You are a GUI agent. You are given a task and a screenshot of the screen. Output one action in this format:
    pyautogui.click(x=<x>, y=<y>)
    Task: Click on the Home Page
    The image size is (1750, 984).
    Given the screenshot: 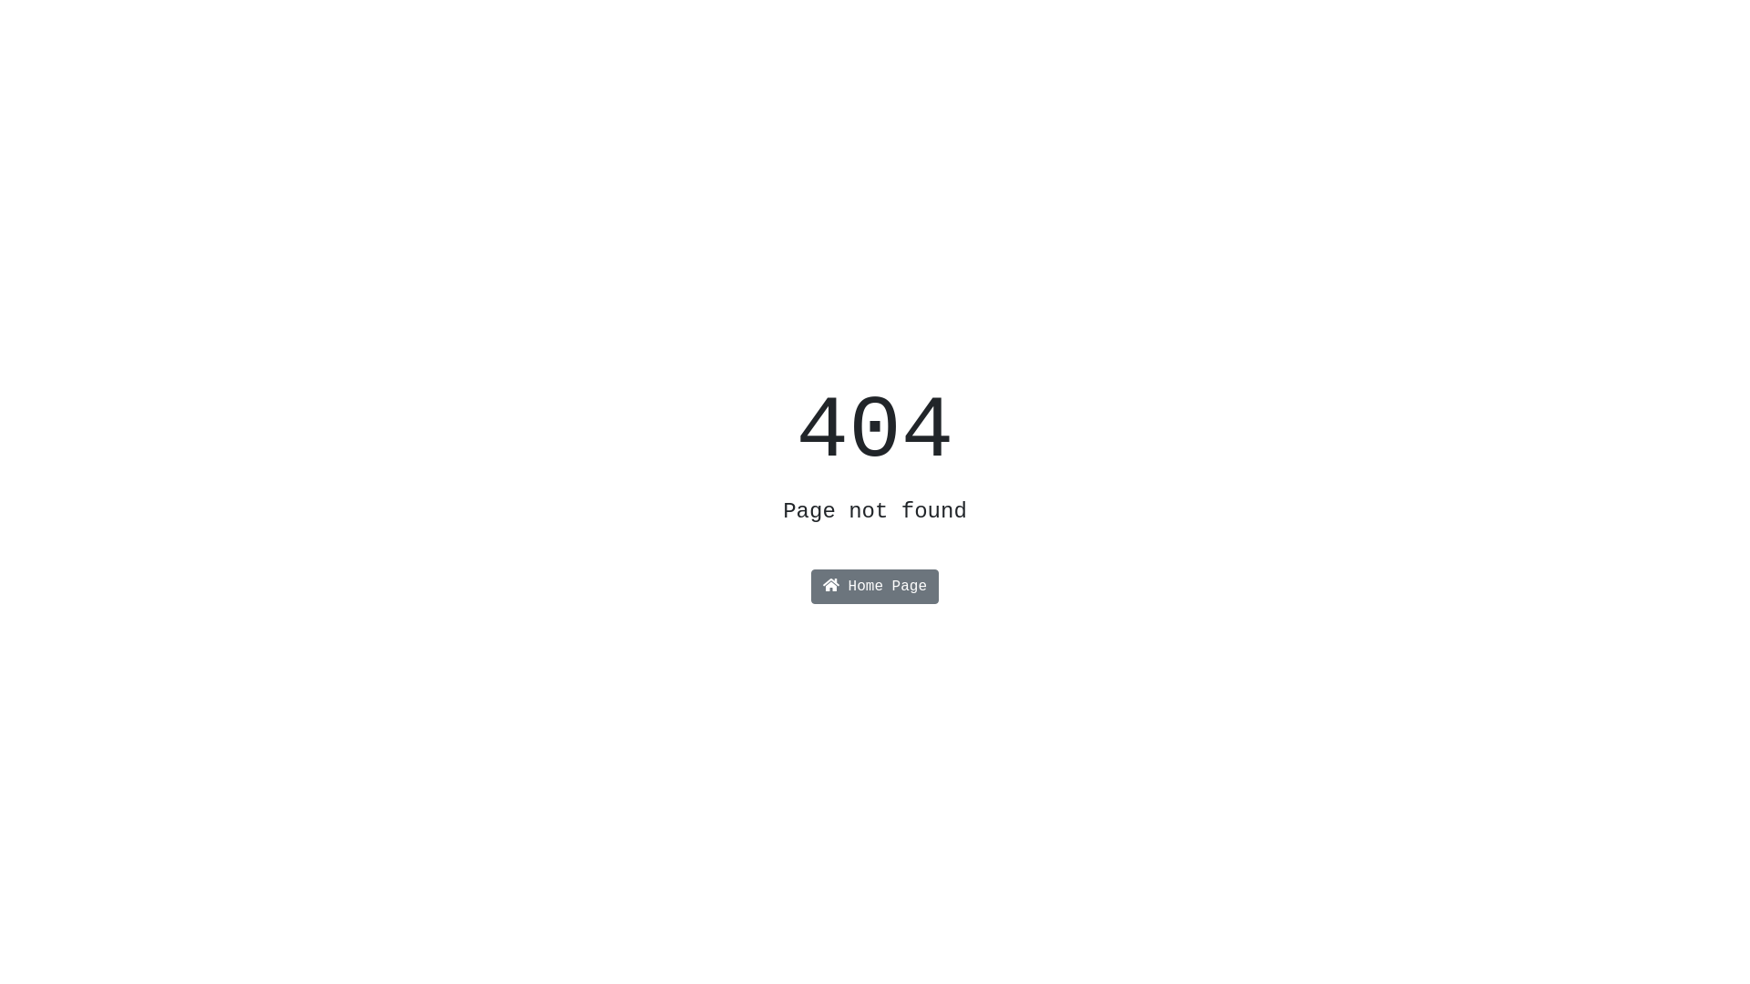 What is the action you would take?
    pyautogui.click(x=875, y=587)
    